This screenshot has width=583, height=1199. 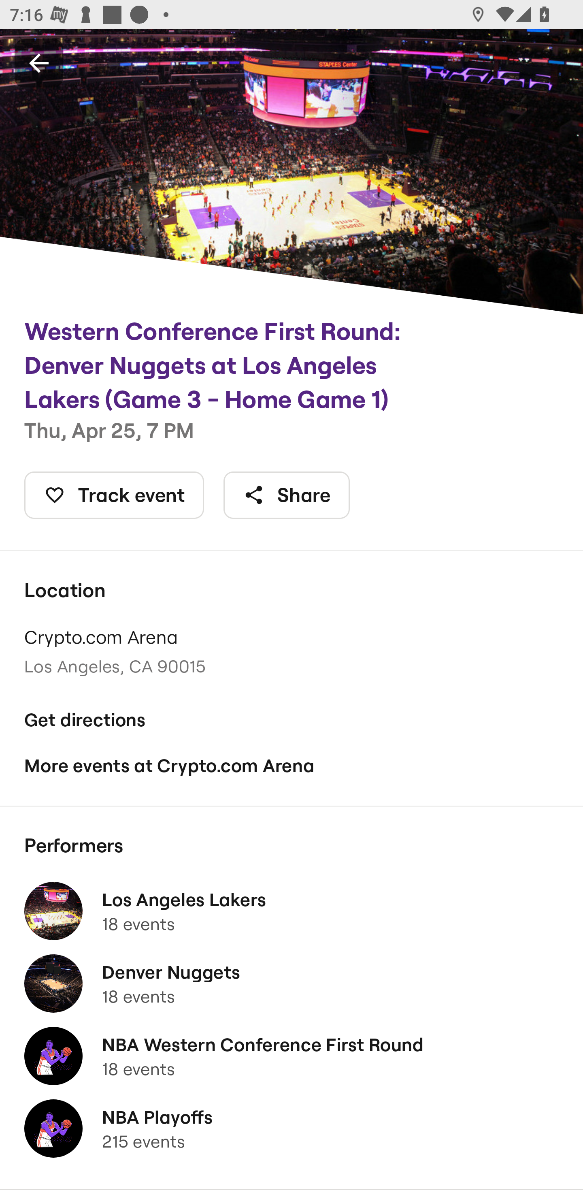 What do you see at coordinates (291, 766) in the screenshot?
I see `More events at Crypto.com Arena` at bounding box center [291, 766].